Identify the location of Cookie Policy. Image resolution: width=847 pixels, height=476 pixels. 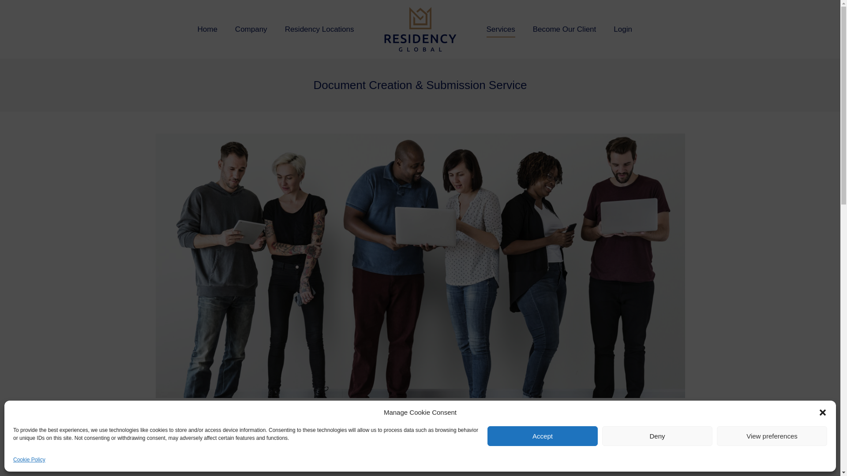
(29, 460).